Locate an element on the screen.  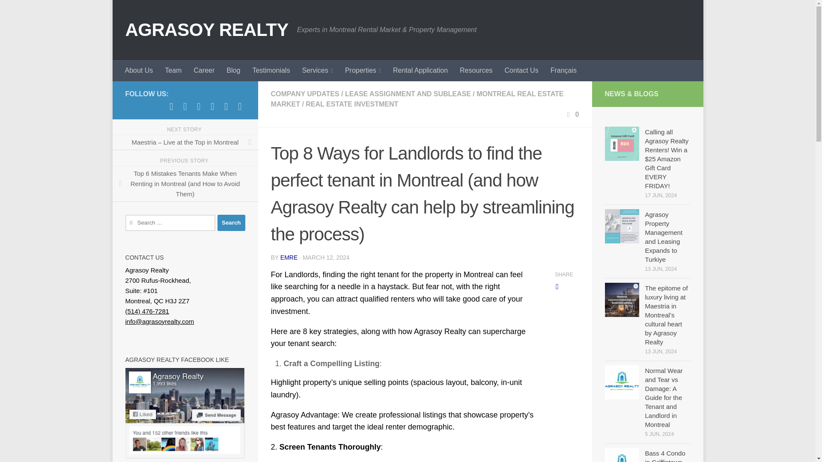
Blog is located at coordinates (233, 71).